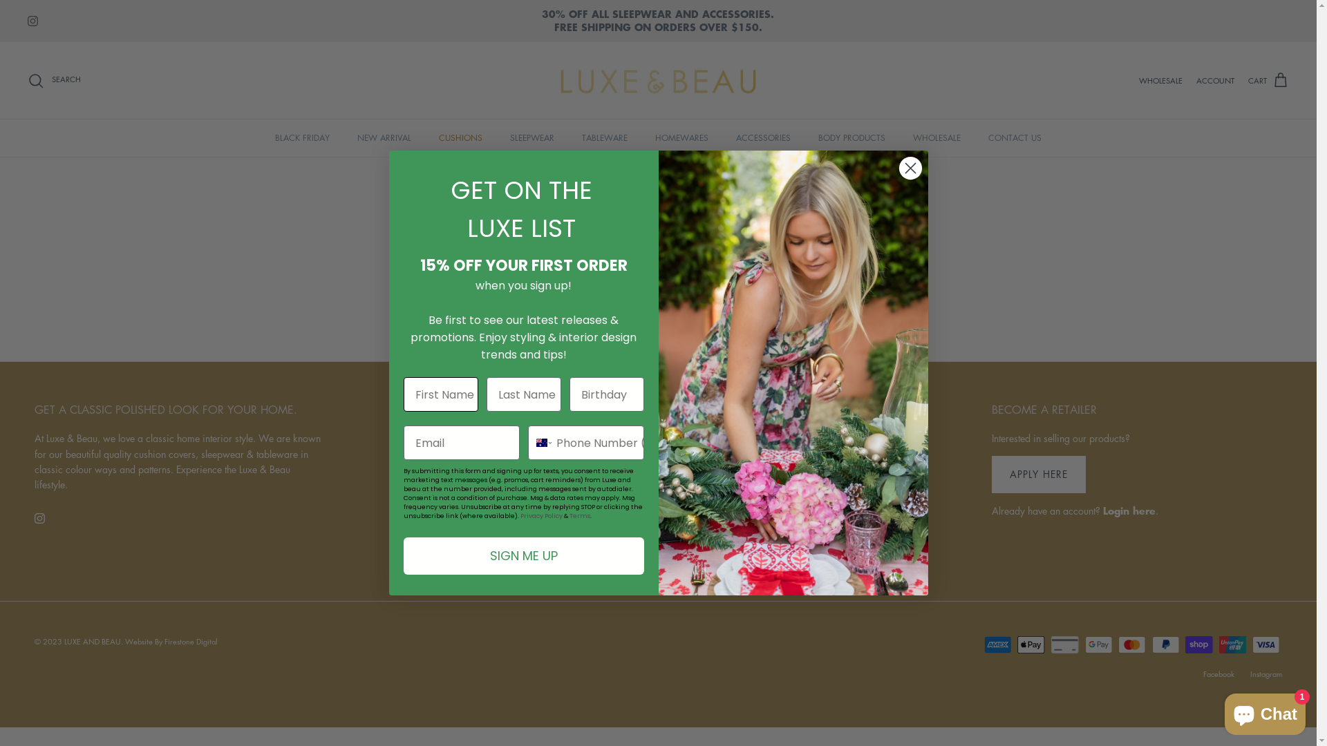 The width and height of the screenshot is (1327, 746). I want to click on Terms and Conditions, so click(774, 519).